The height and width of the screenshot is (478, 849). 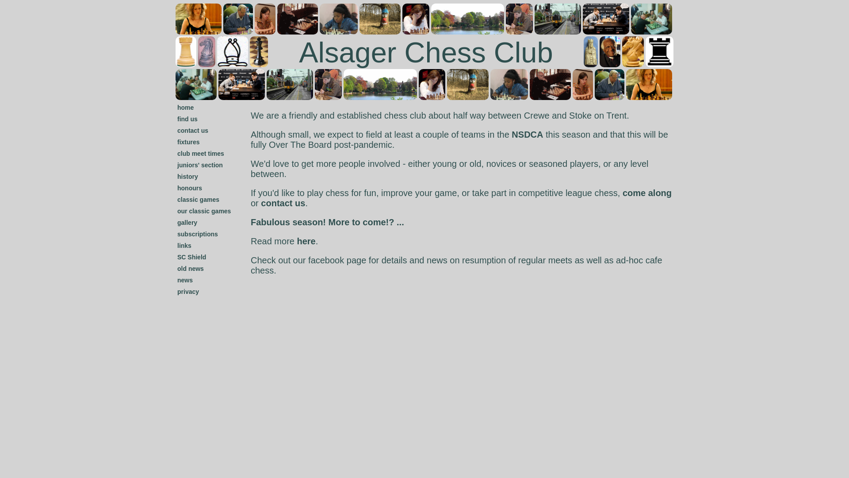 I want to click on news, so click(x=185, y=280).